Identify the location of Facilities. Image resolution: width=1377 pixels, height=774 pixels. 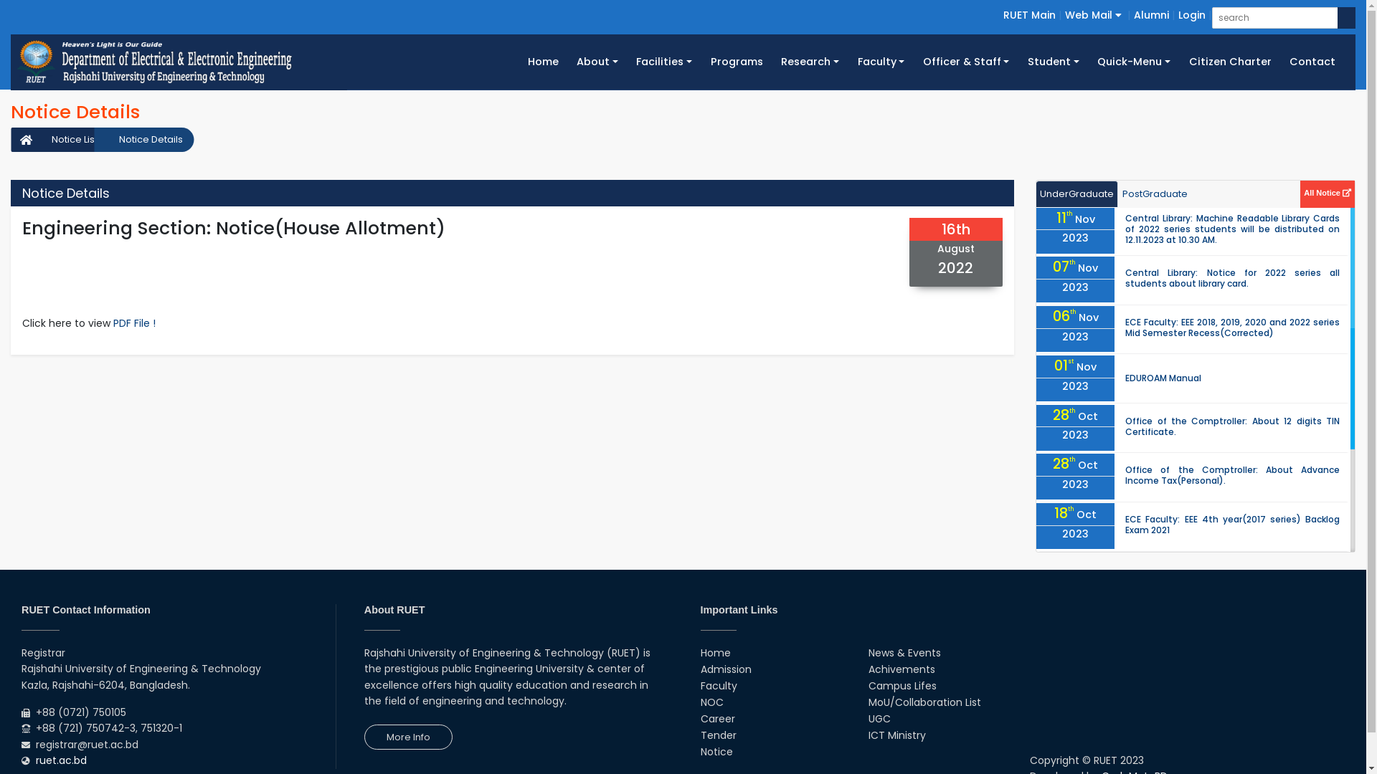
(664, 62).